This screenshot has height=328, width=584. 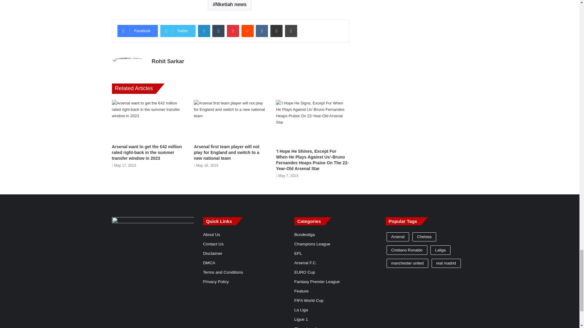 What do you see at coordinates (276, 31) in the screenshot?
I see `Share via Email` at bounding box center [276, 31].